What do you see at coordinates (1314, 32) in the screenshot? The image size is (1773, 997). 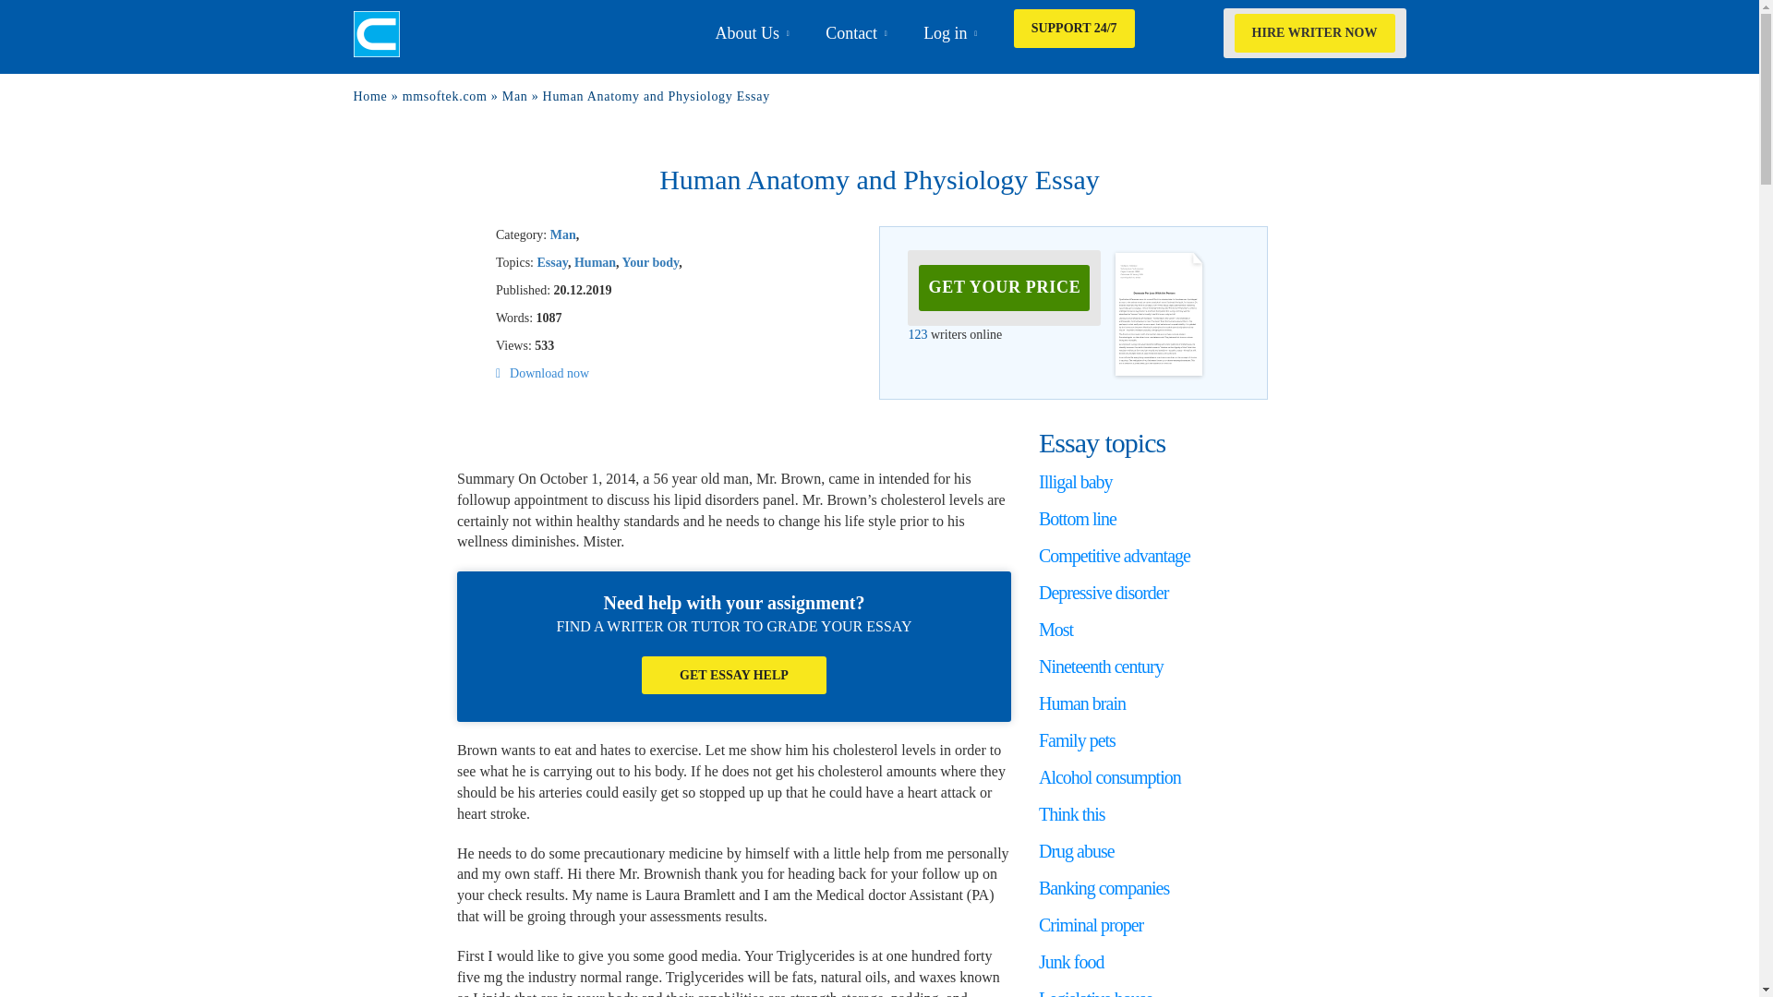 I see `HIRE WRITER NOW` at bounding box center [1314, 32].